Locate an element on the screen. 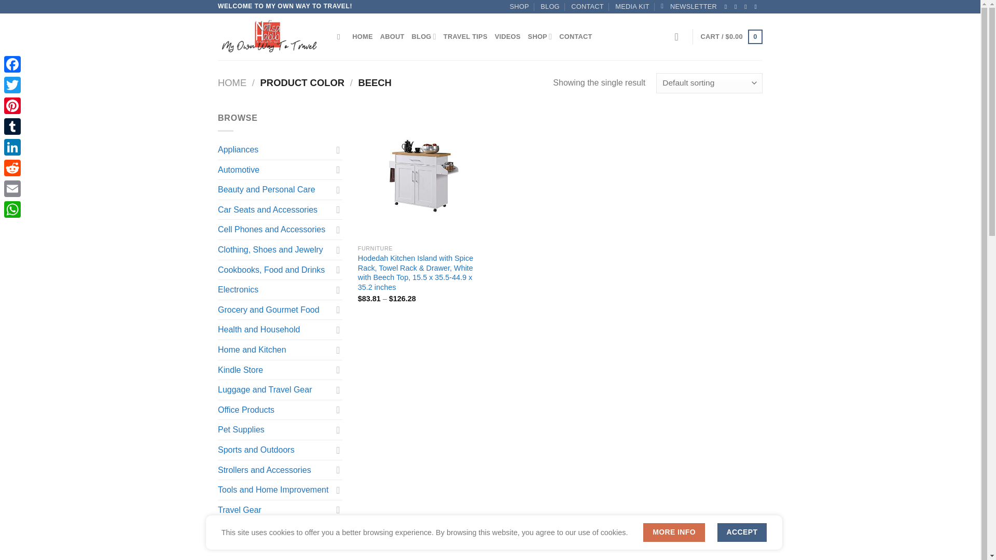 This screenshot has height=560, width=996. SHOP is located at coordinates (519, 6).